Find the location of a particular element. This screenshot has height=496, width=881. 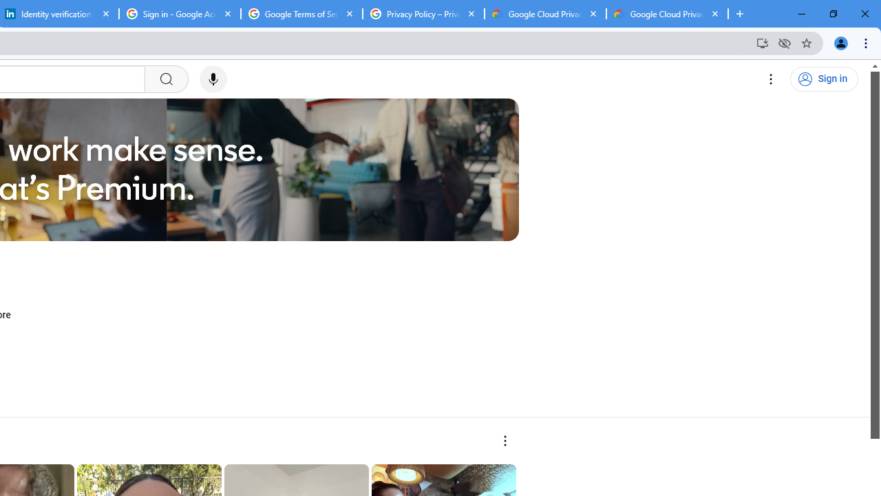

Sign in - Google Accounts is located at coordinates (179, 14).